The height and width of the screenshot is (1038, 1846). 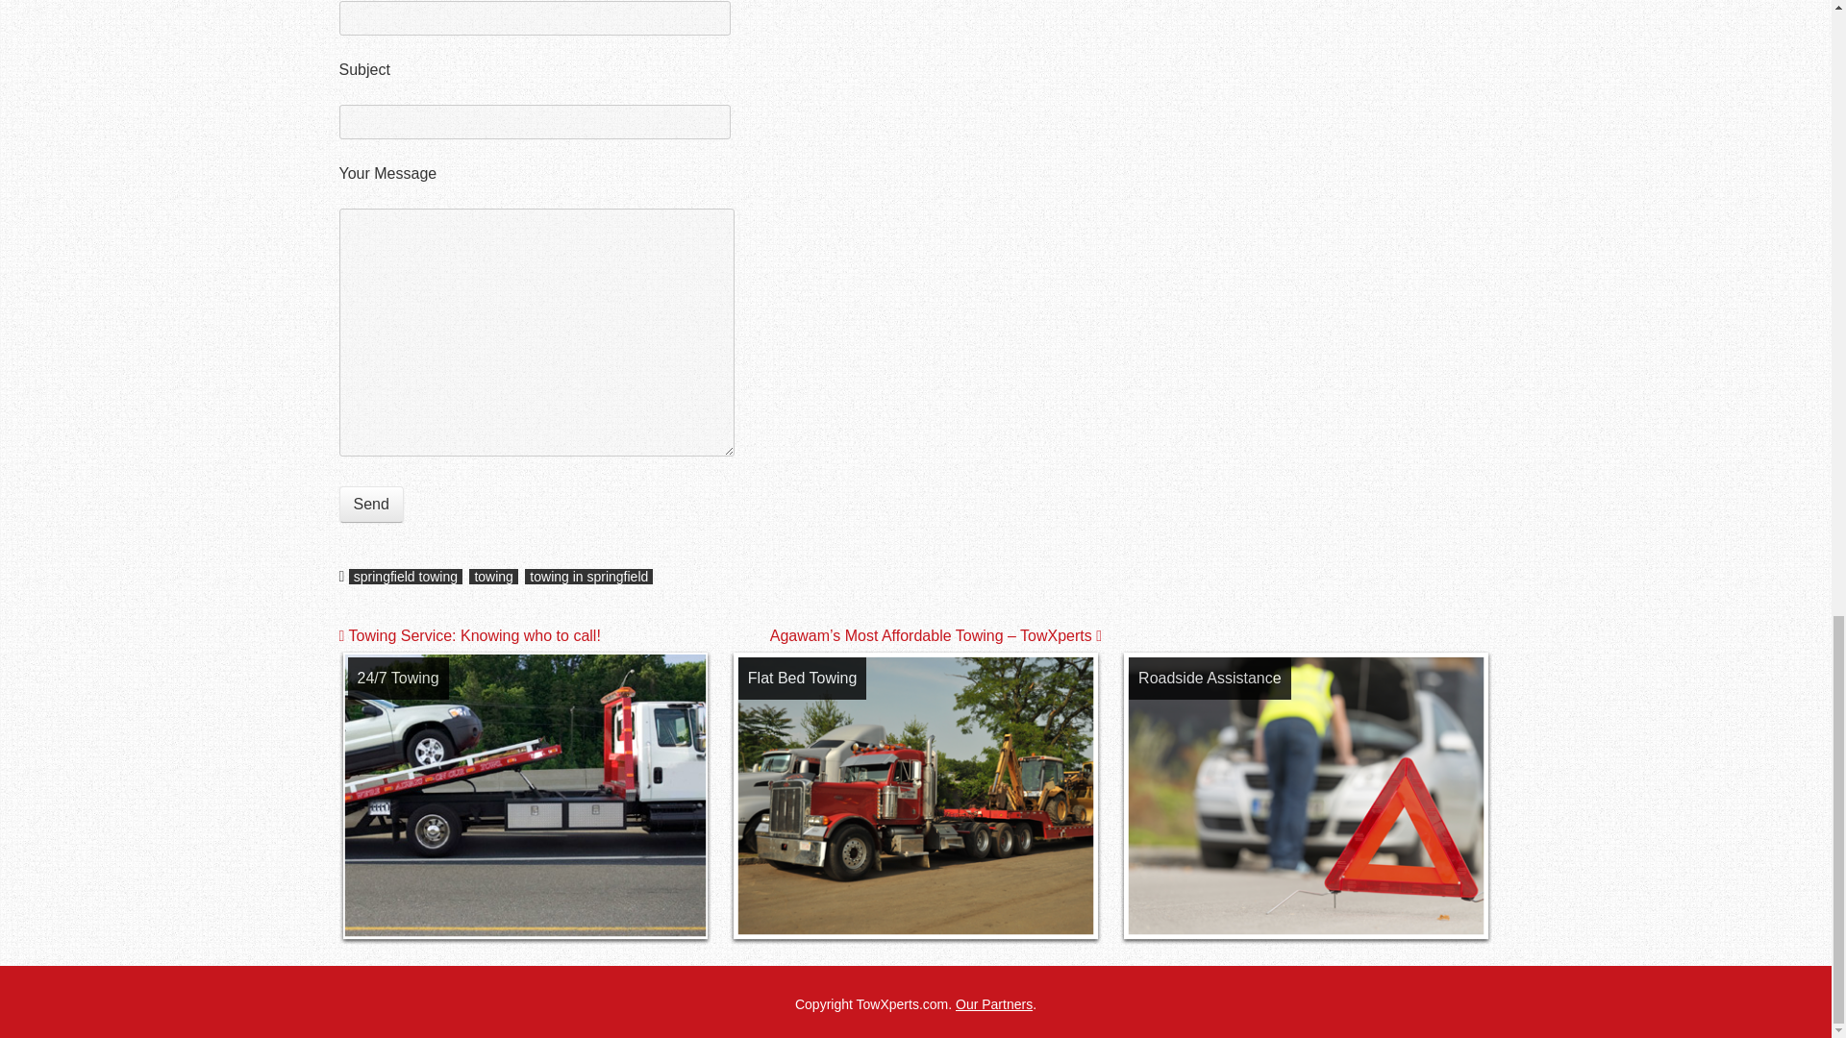 I want to click on towing, so click(x=492, y=577).